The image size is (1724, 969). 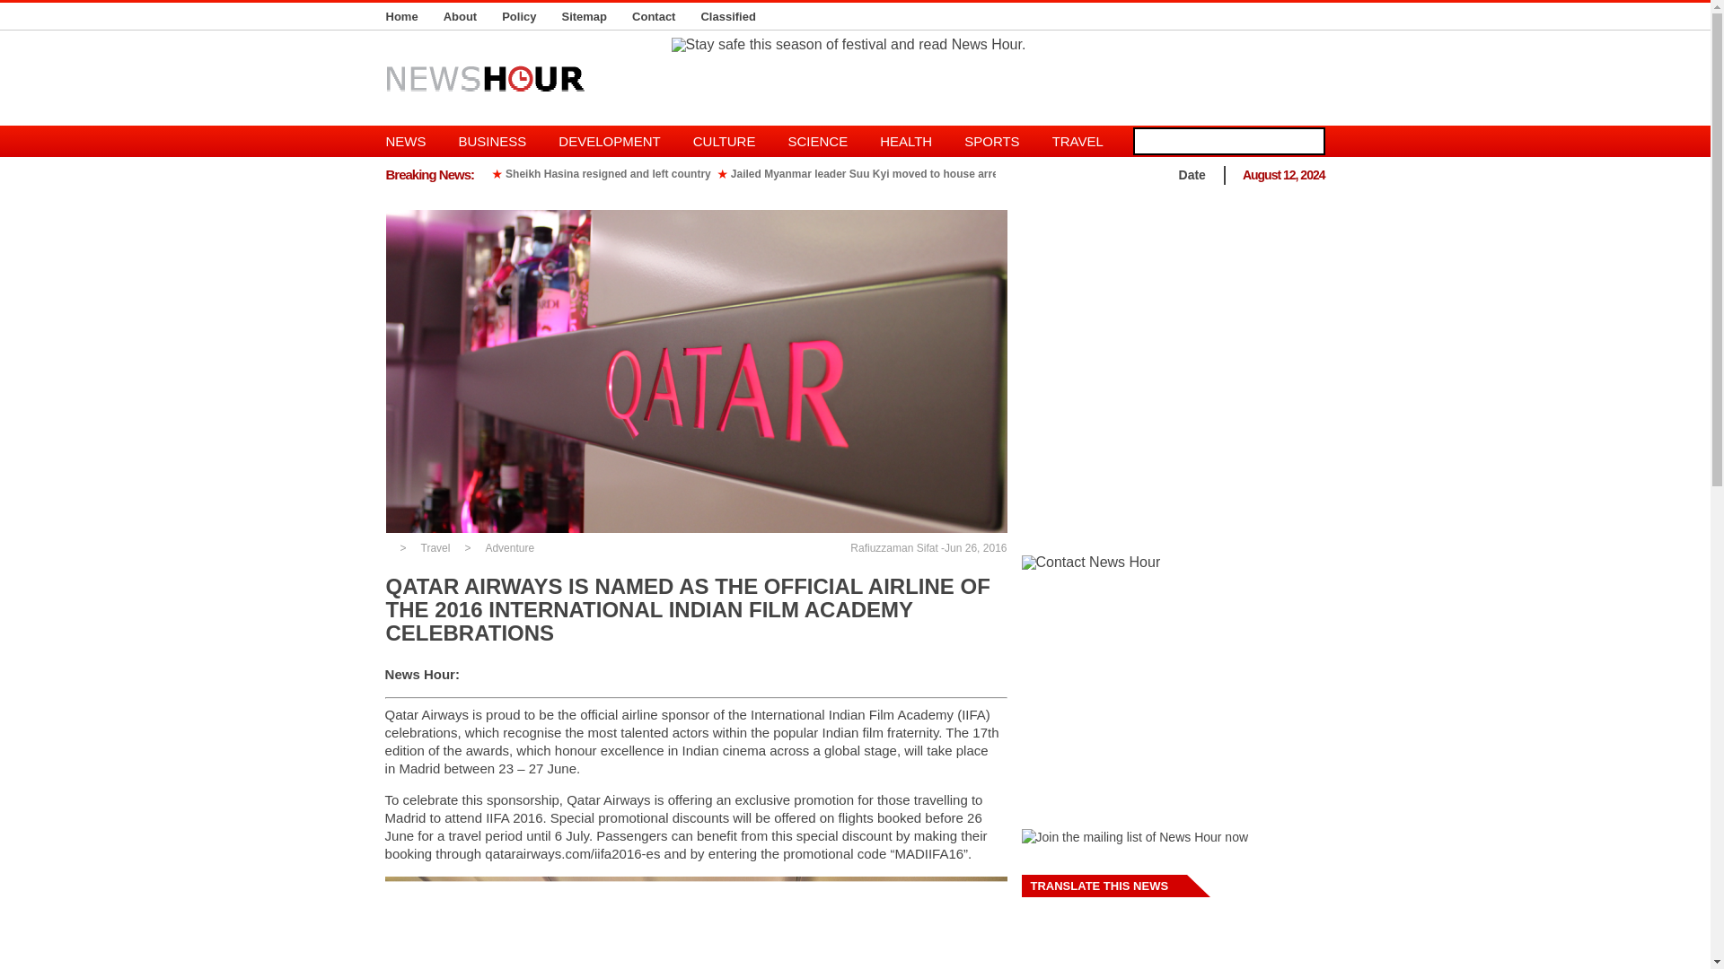 I want to click on Classified, so click(x=727, y=16).